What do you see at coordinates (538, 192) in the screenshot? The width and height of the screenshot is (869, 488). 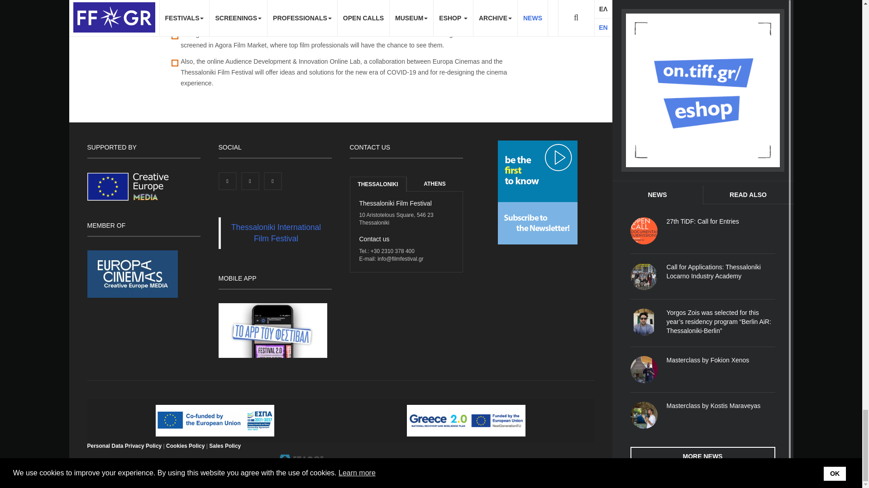 I see `Subscribe to the Newsletter` at bounding box center [538, 192].